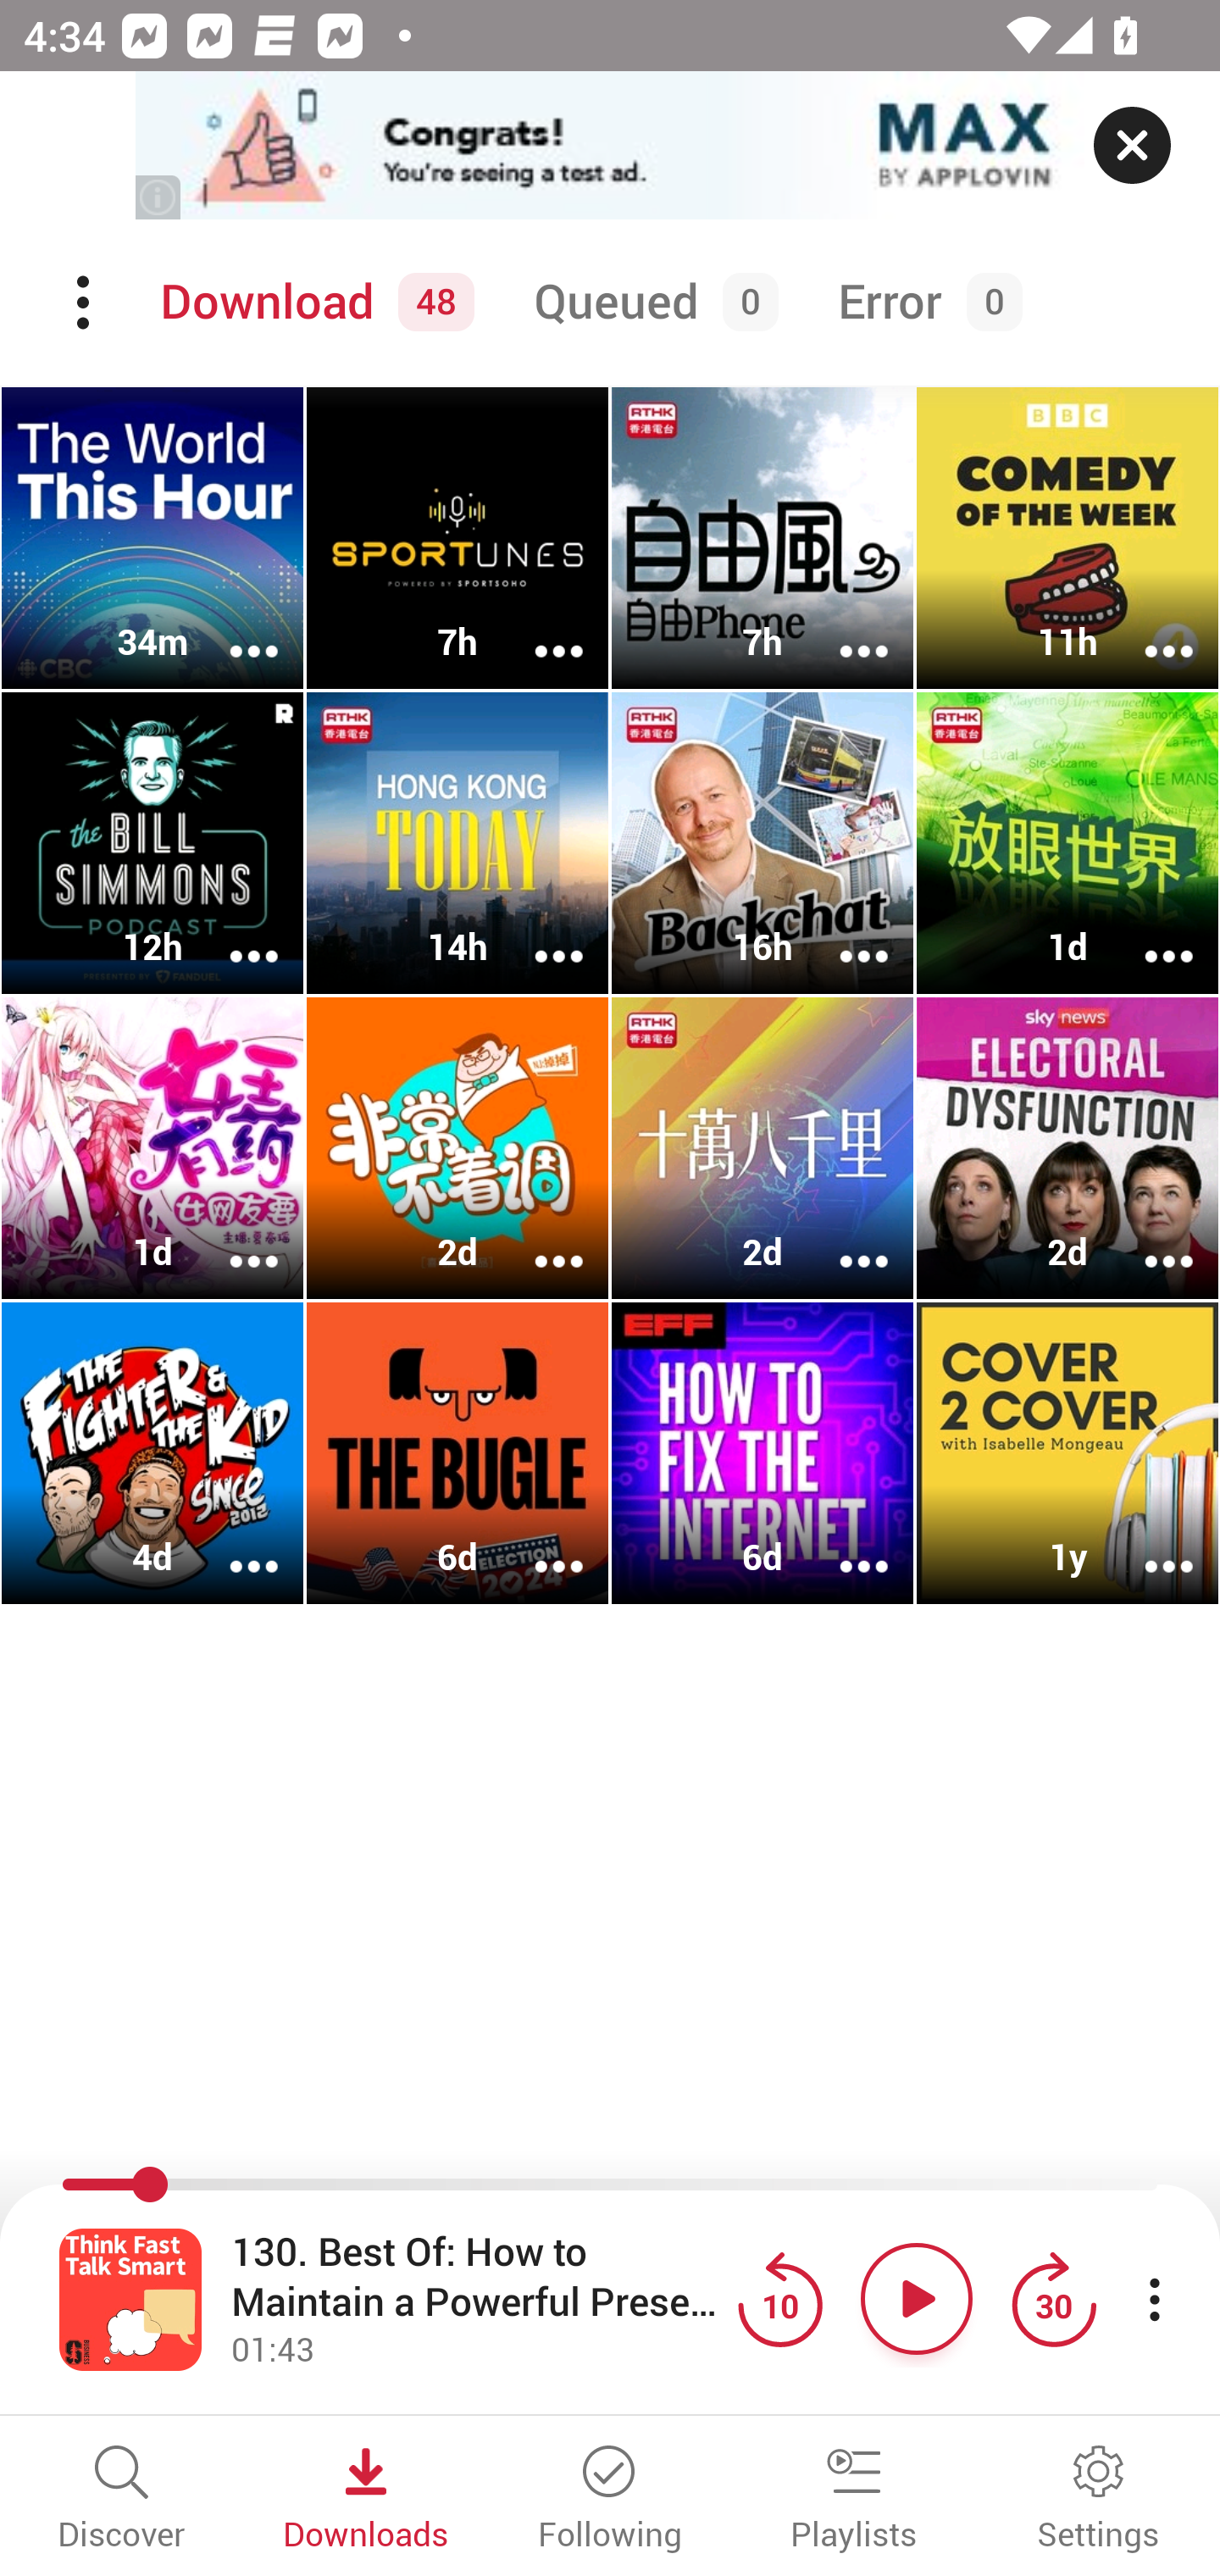 The height and width of the screenshot is (2576, 1220). I want to click on More options, so click(1147, 628).